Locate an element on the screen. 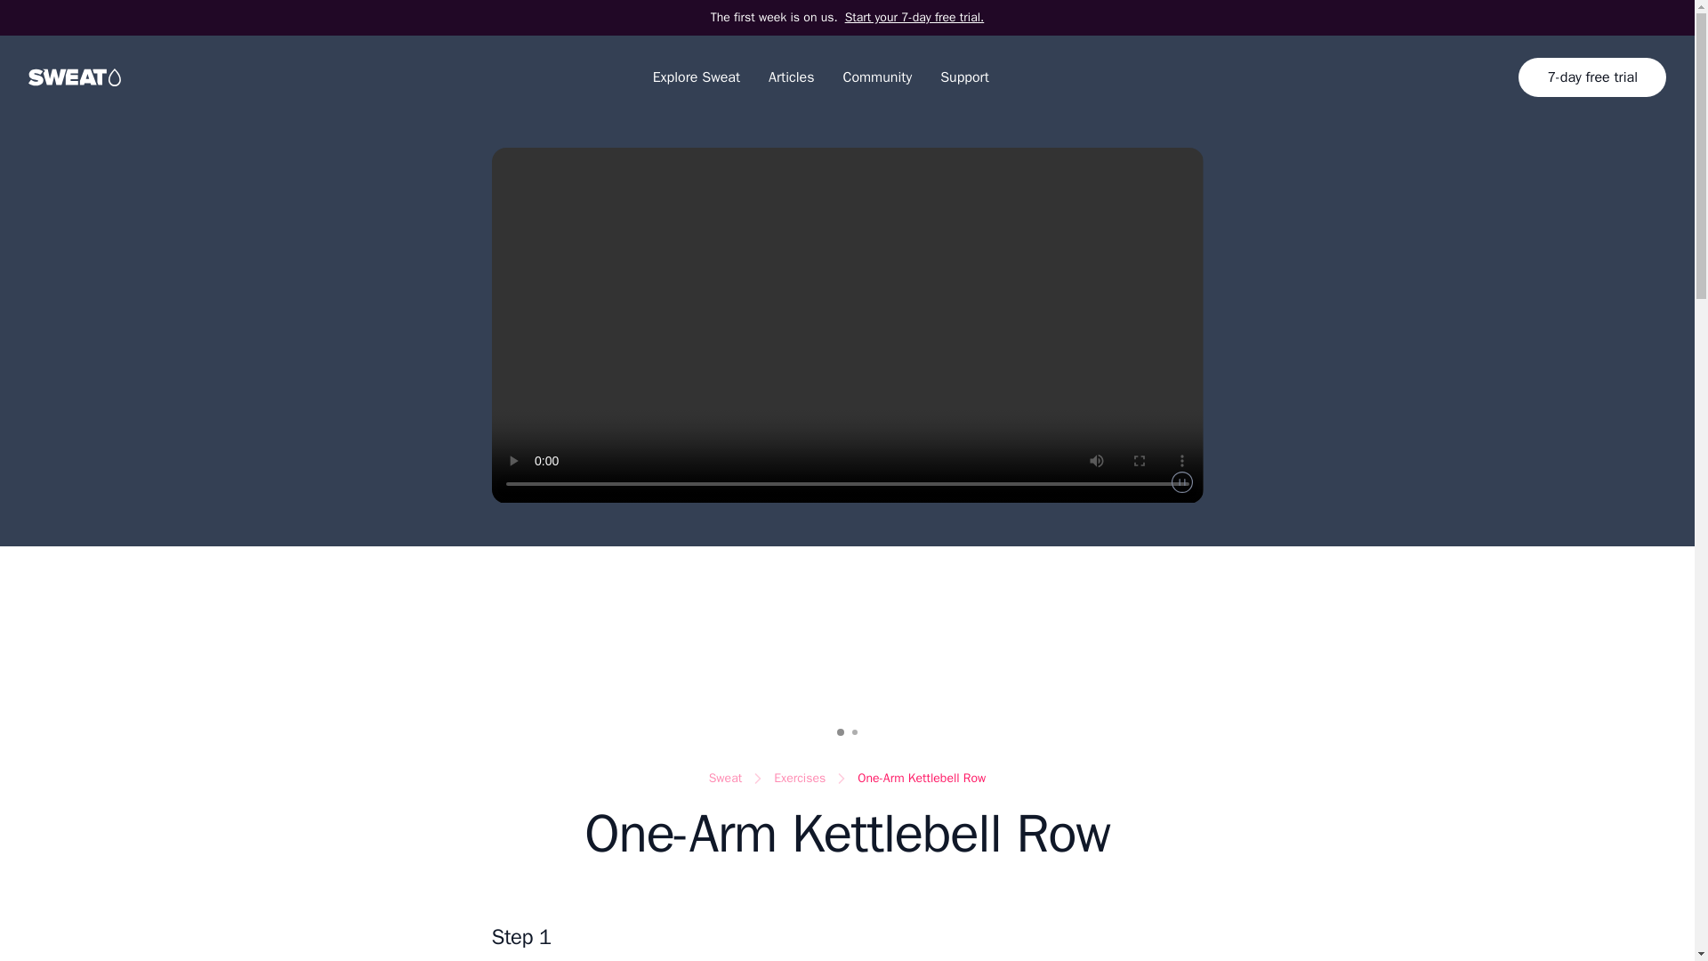  Explore Sweat is located at coordinates (696, 77).